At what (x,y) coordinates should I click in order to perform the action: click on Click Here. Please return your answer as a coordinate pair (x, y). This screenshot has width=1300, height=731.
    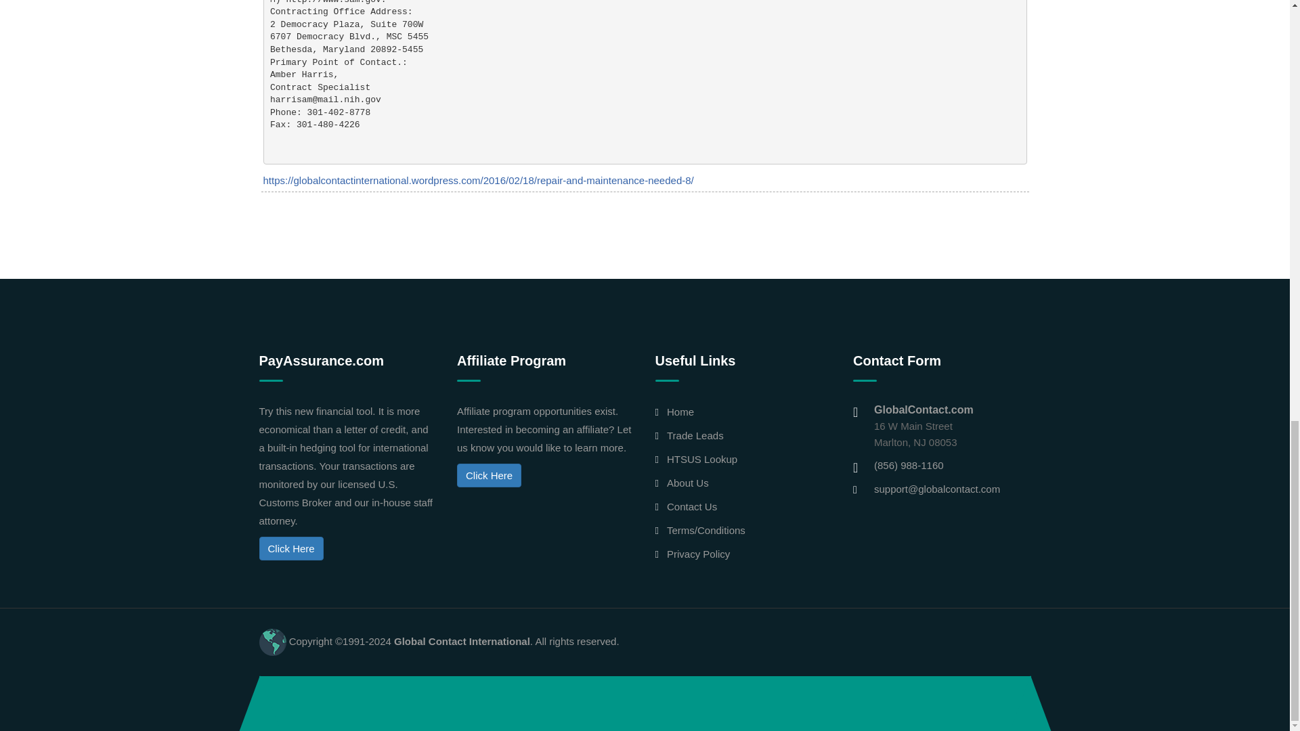
    Looking at the image, I should click on (489, 475).